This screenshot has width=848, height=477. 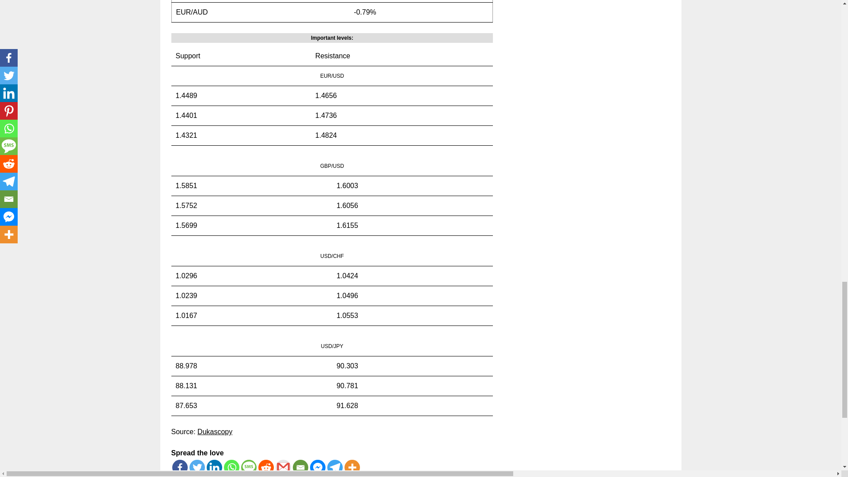 What do you see at coordinates (334, 467) in the screenshot?
I see `Telegram` at bounding box center [334, 467].